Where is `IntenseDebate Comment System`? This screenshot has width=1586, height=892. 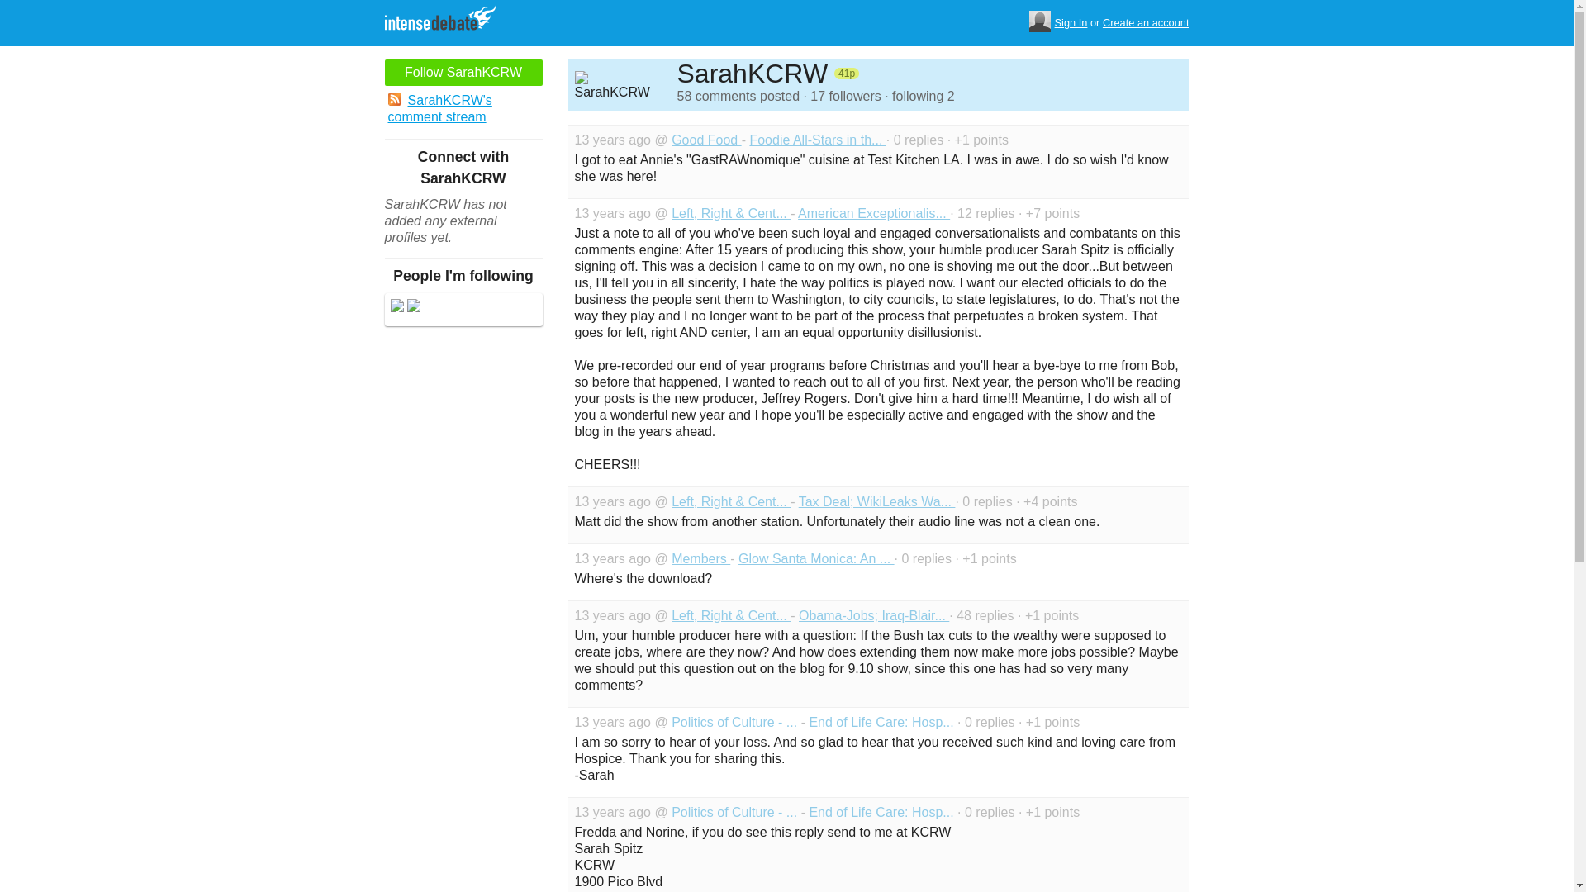 IntenseDebate Comment System is located at coordinates (447, 20).